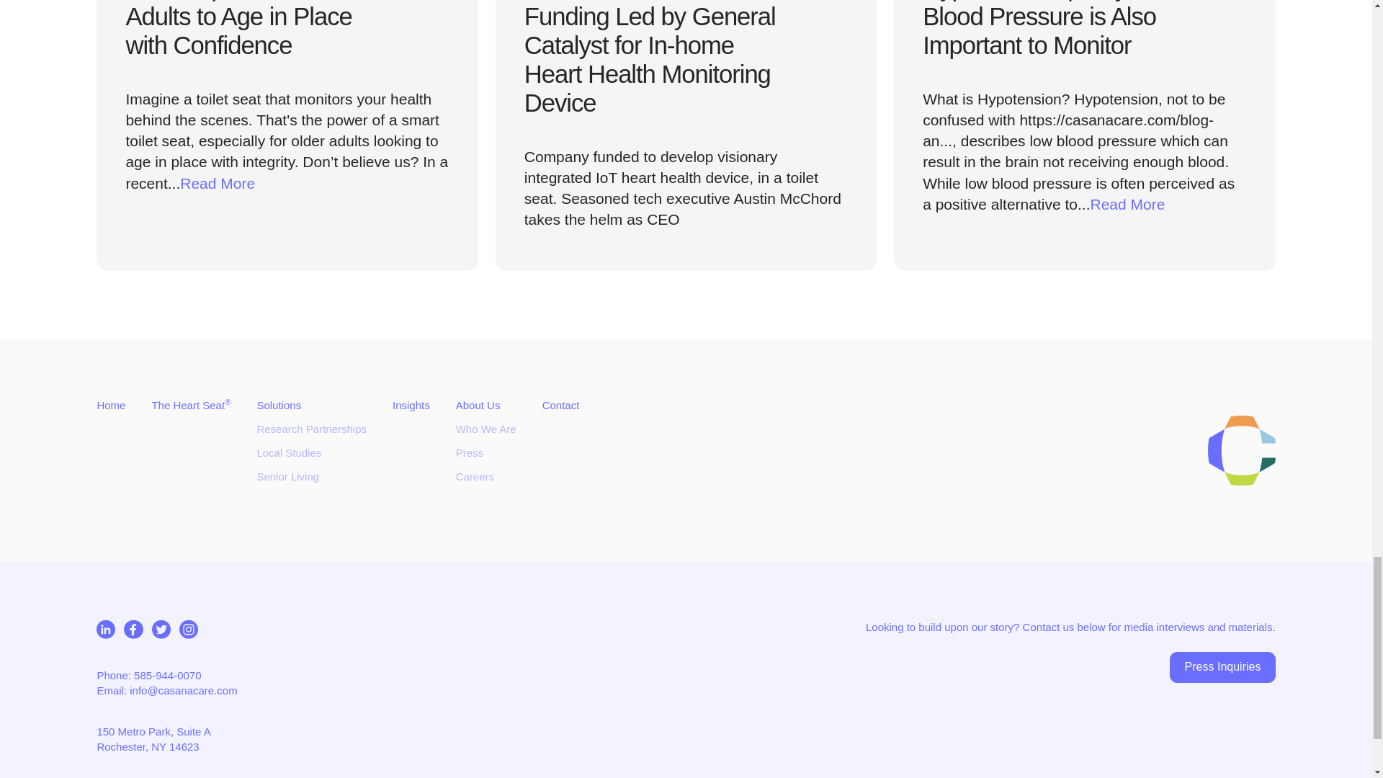  I want to click on Local Studies, so click(288, 452).